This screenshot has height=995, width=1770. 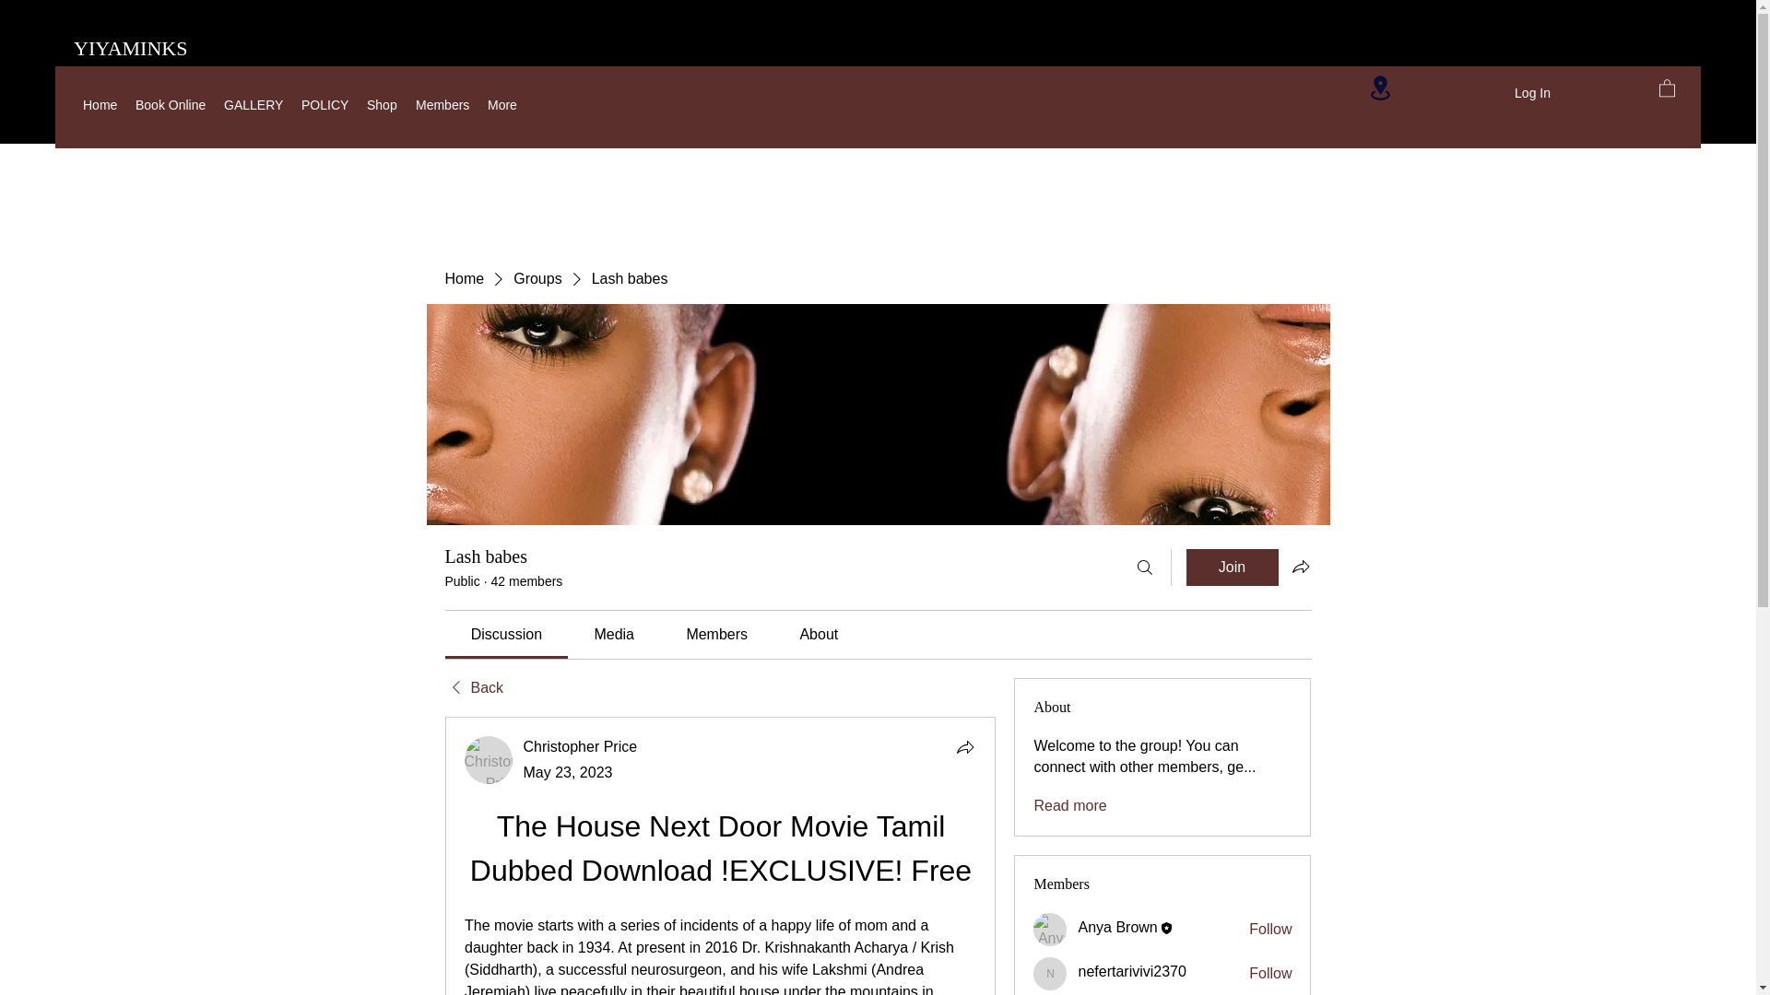 What do you see at coordinates (463, 278) in the screenshot?
I see `Home` at bounding box center [463, 278].